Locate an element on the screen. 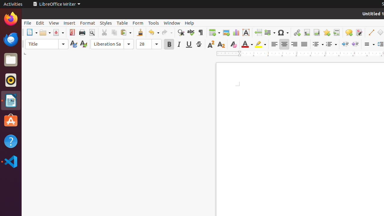 Image resolution: width=384 pixels, height=216 pixels. Styles is located at coordinates (106, 23).